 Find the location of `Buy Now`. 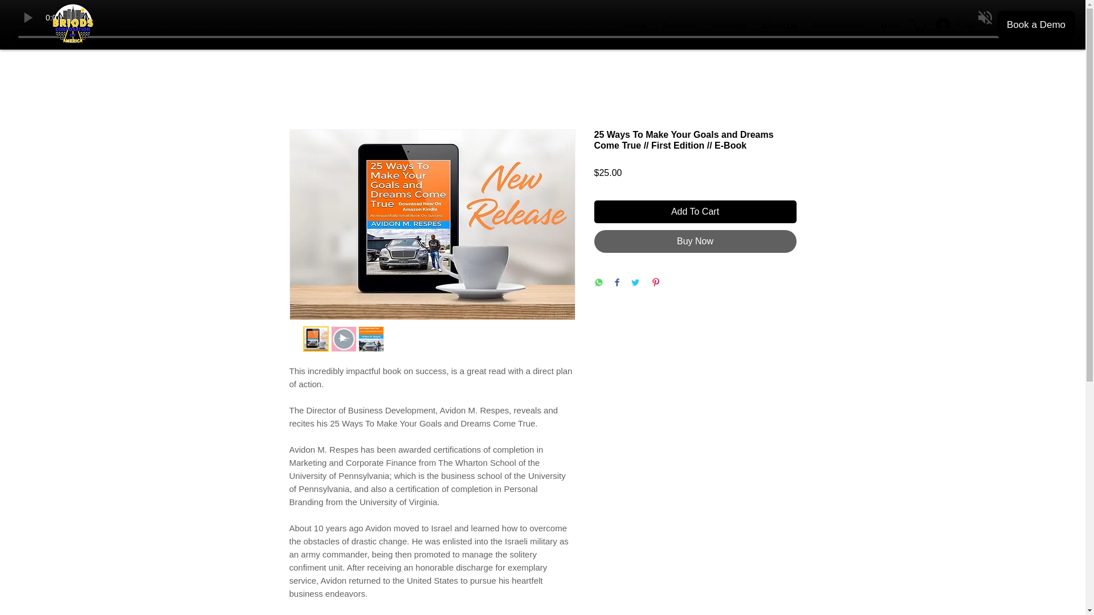

Buy Now is located at coordinates (695, 241).